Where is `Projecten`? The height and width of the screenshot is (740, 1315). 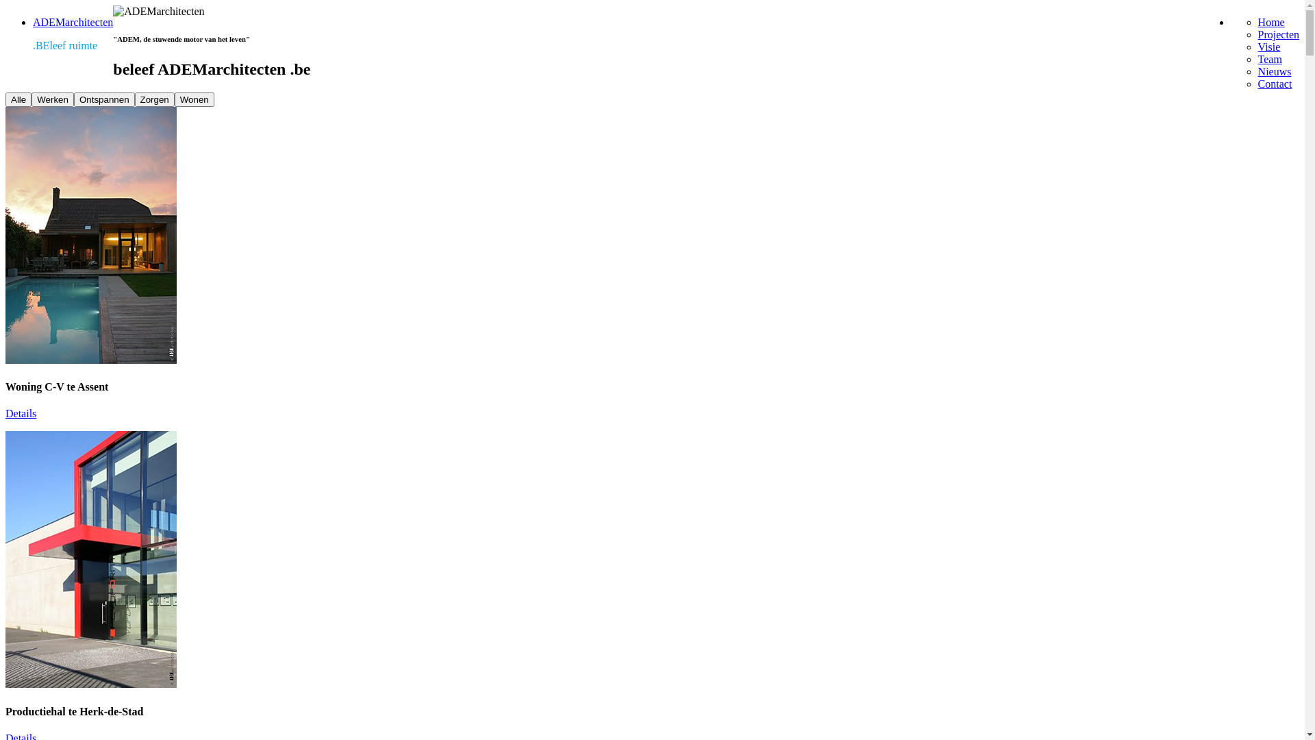
Projecten is located at coordinates (1279, 34).